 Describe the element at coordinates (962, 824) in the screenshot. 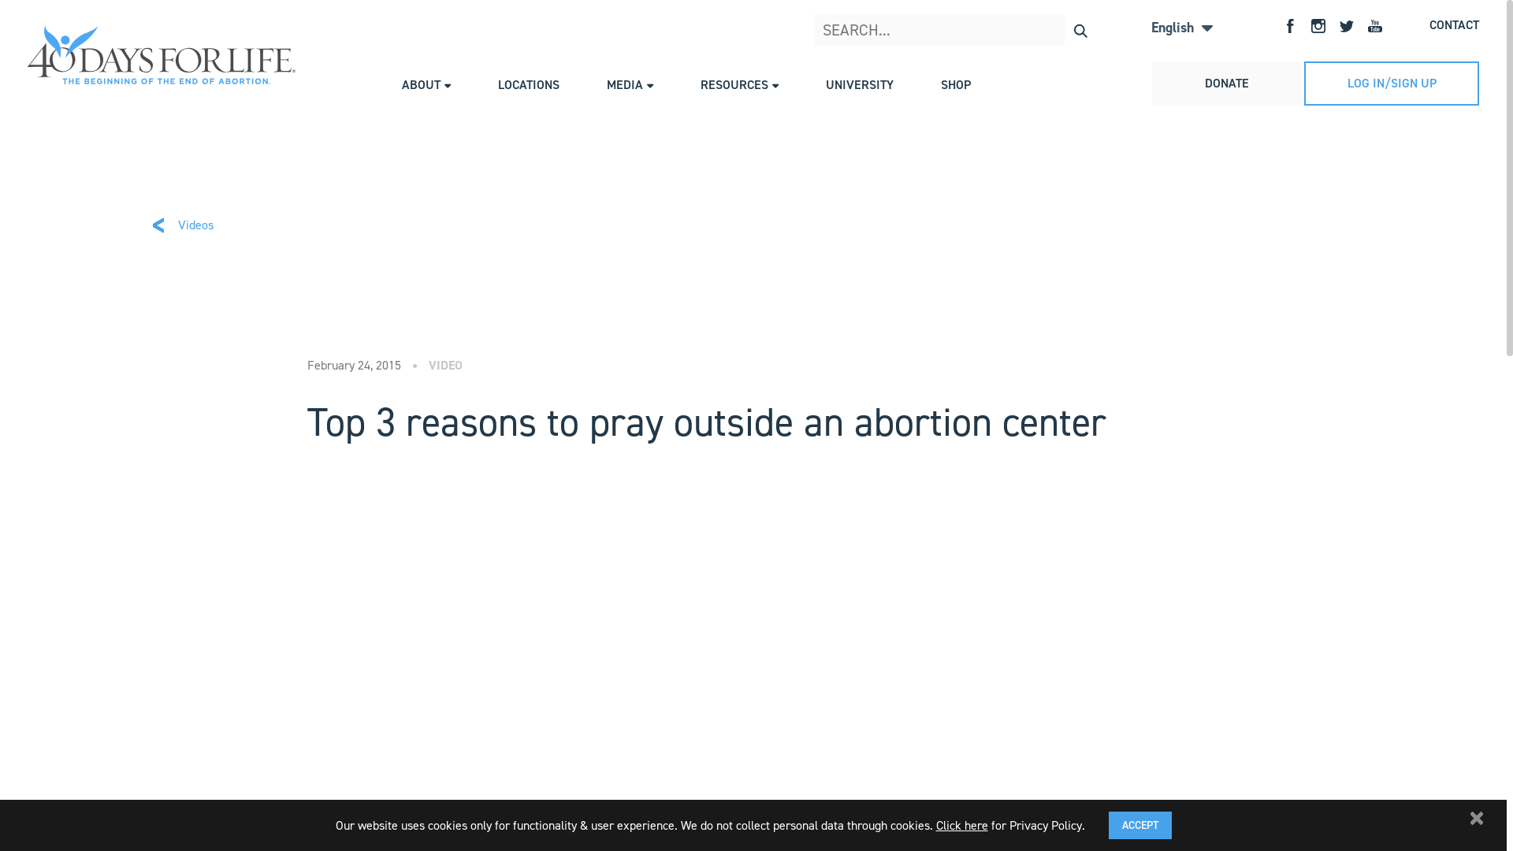

I see `Click here` at that location.